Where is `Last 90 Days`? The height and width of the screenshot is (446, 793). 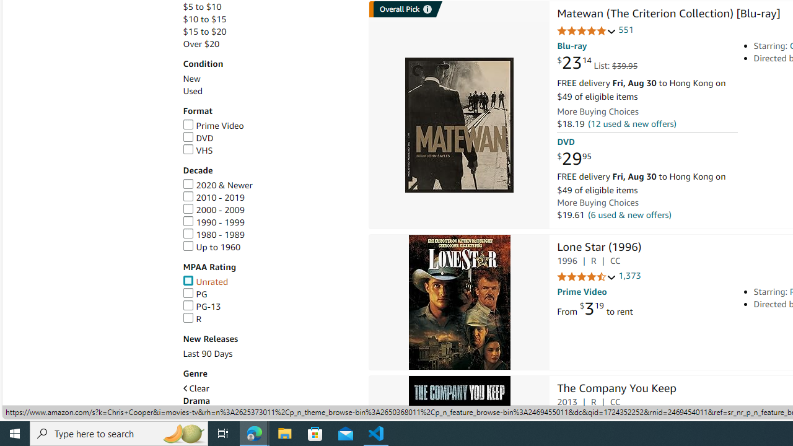
Last 90 Days is located at coordinates (208, 354).